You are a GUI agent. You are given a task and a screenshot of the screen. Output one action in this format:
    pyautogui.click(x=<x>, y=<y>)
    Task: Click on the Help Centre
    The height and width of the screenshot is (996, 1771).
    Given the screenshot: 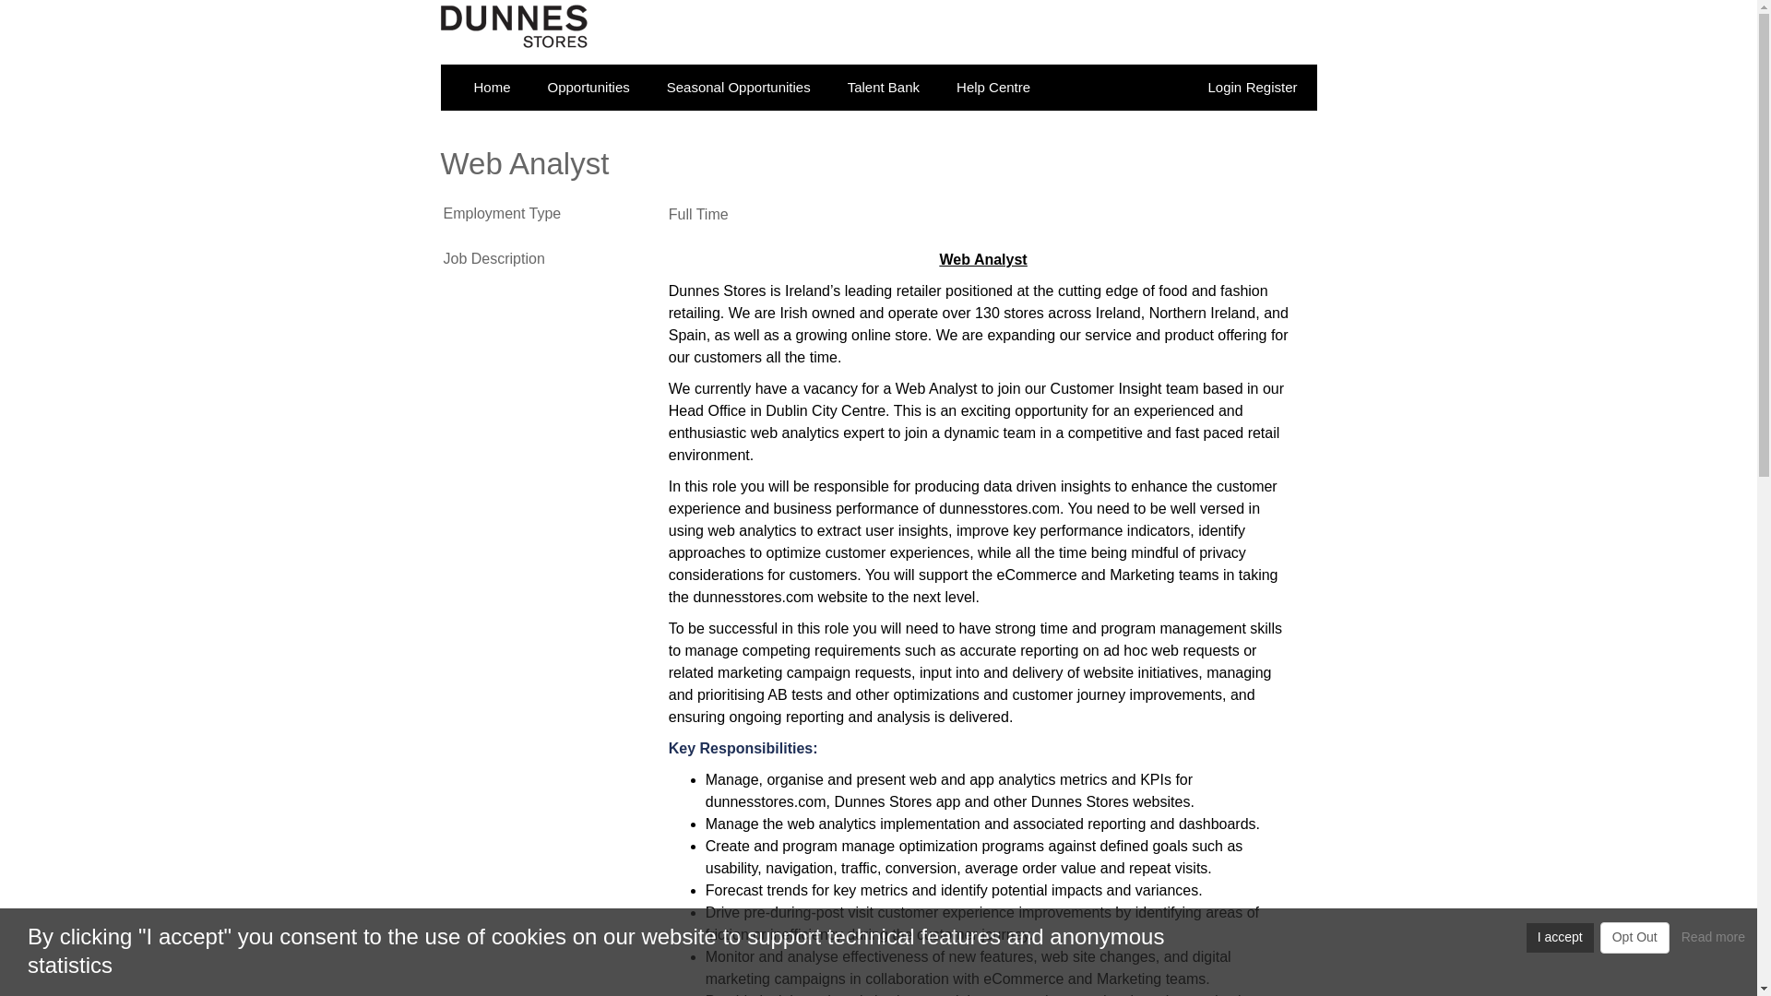 What is the action you would take?
    pyautogui.click(x=992, y=87)
    